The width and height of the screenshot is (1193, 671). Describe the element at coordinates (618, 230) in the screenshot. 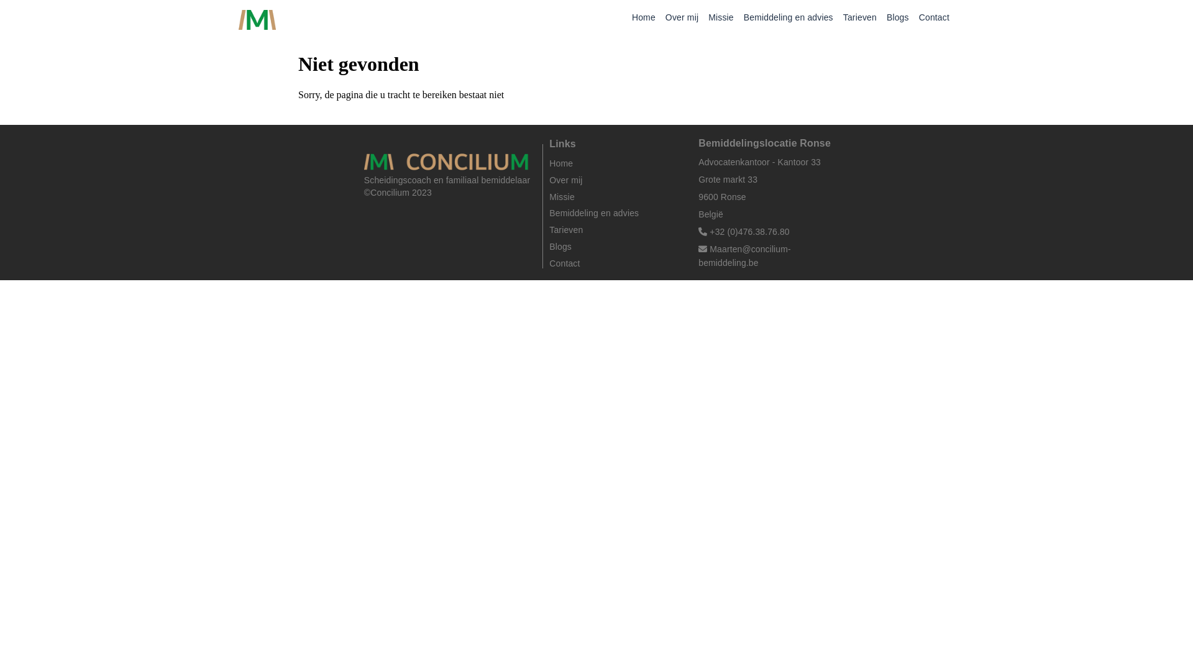

I see `Tarieven` at that location.